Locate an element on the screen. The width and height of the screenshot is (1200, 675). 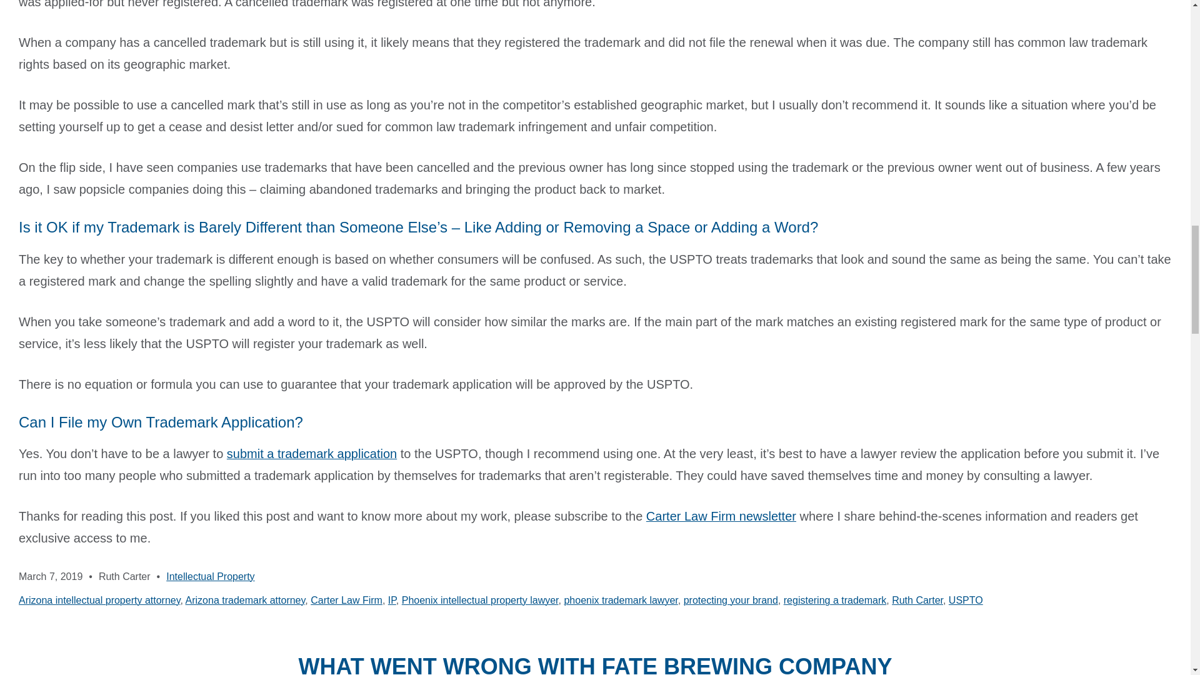
registering a trademark is located at coordinates (835, 600).